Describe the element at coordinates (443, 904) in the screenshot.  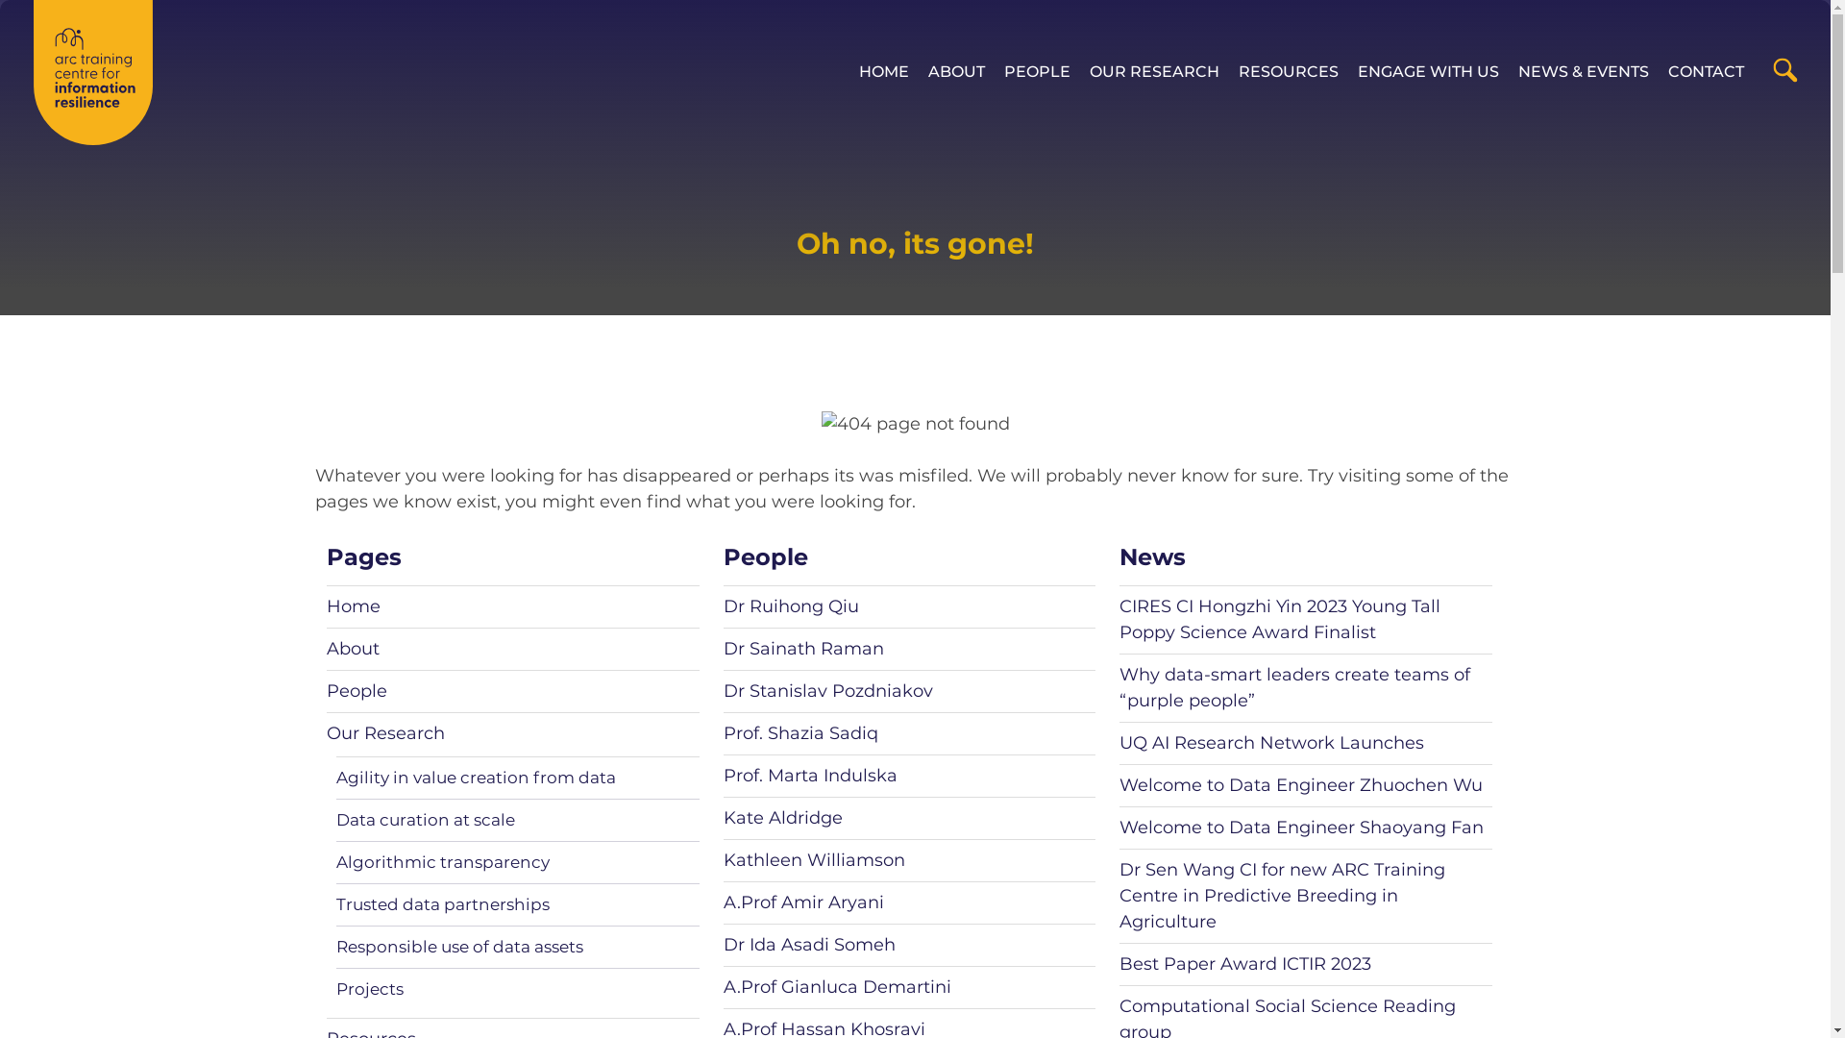
I see `Trusted data partnerships` at that location.